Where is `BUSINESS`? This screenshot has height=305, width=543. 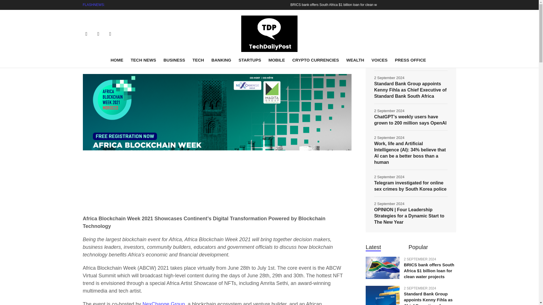 BUSINESS is located at coordinates (174, 60).